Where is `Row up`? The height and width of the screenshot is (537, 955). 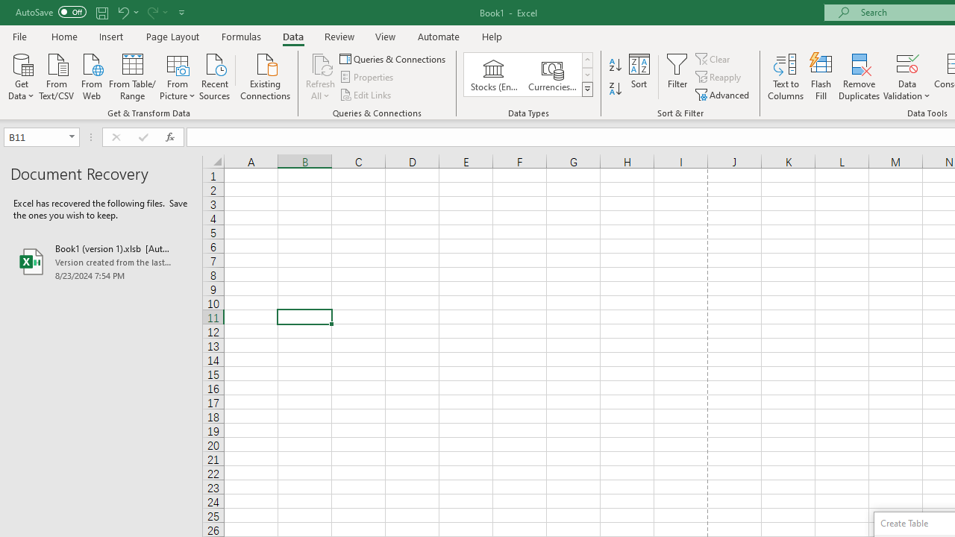
Row up is located at coordinates (586, 60).